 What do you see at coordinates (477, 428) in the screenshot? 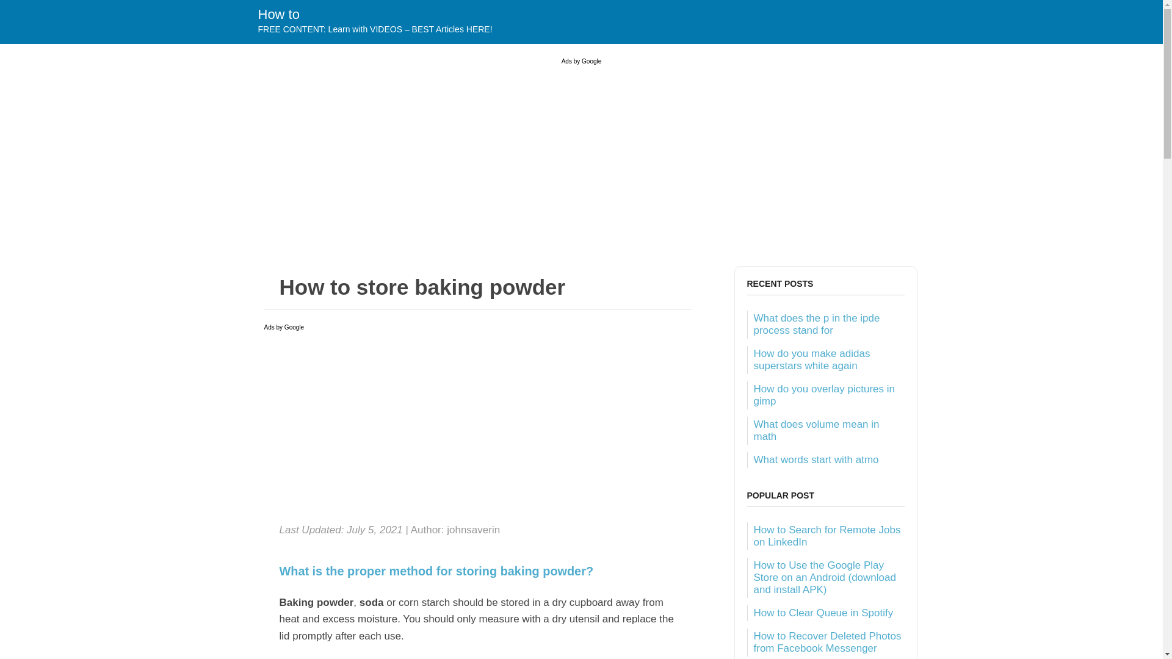
I see `Advertisement` at bounding box center [477, 428].